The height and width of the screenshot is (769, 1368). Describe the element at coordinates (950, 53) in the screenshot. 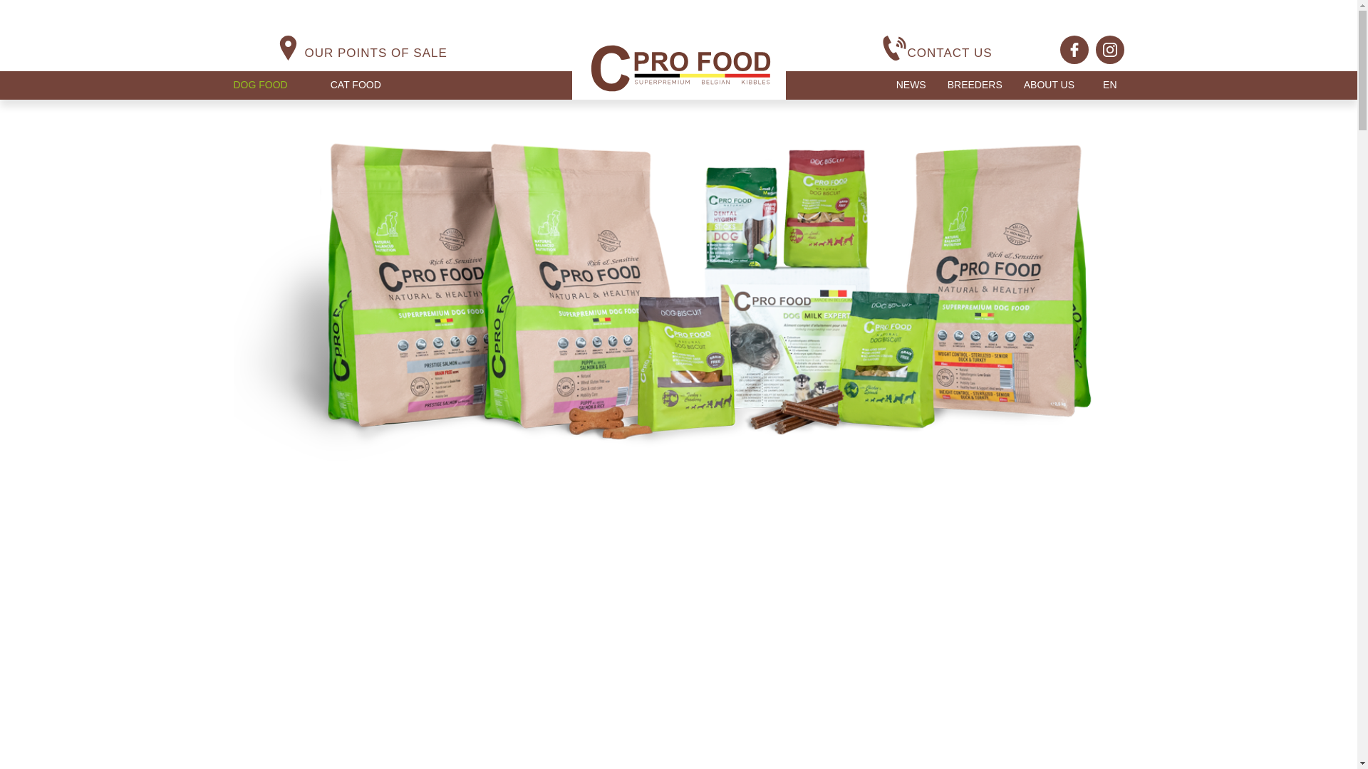

I see `CONTACT US` at that location.